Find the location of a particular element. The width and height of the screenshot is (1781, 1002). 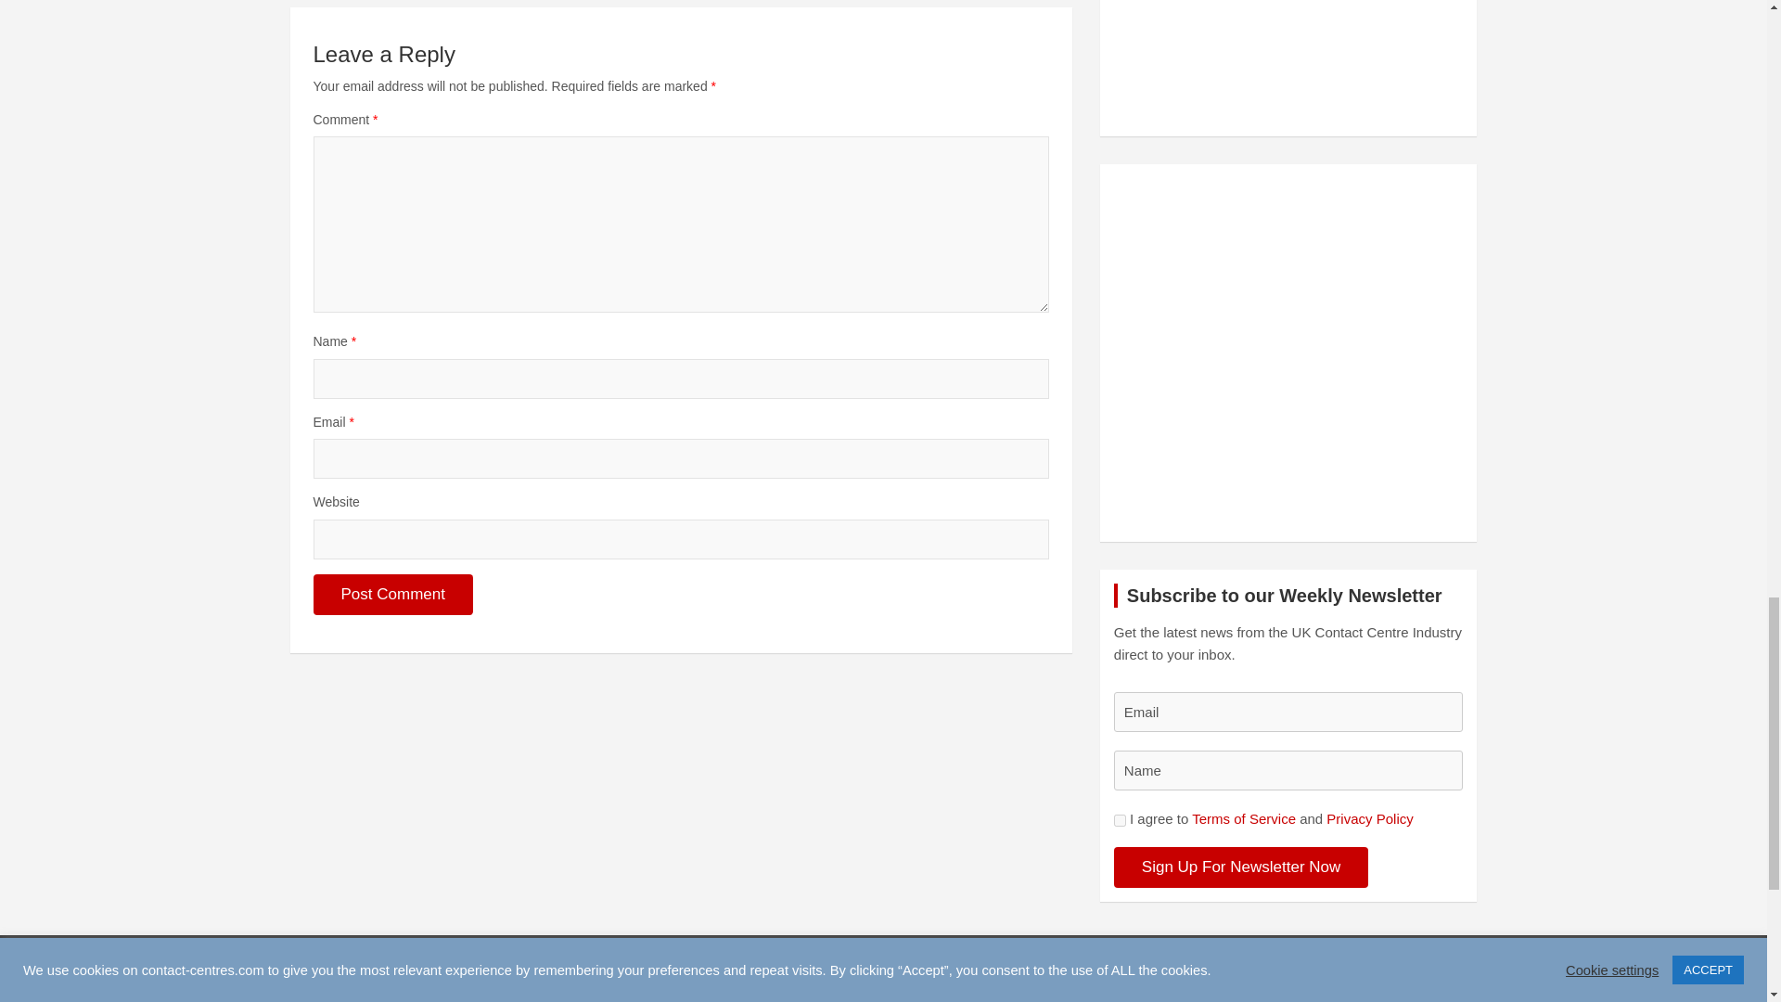

Name is located at coordinates (1289, 770).